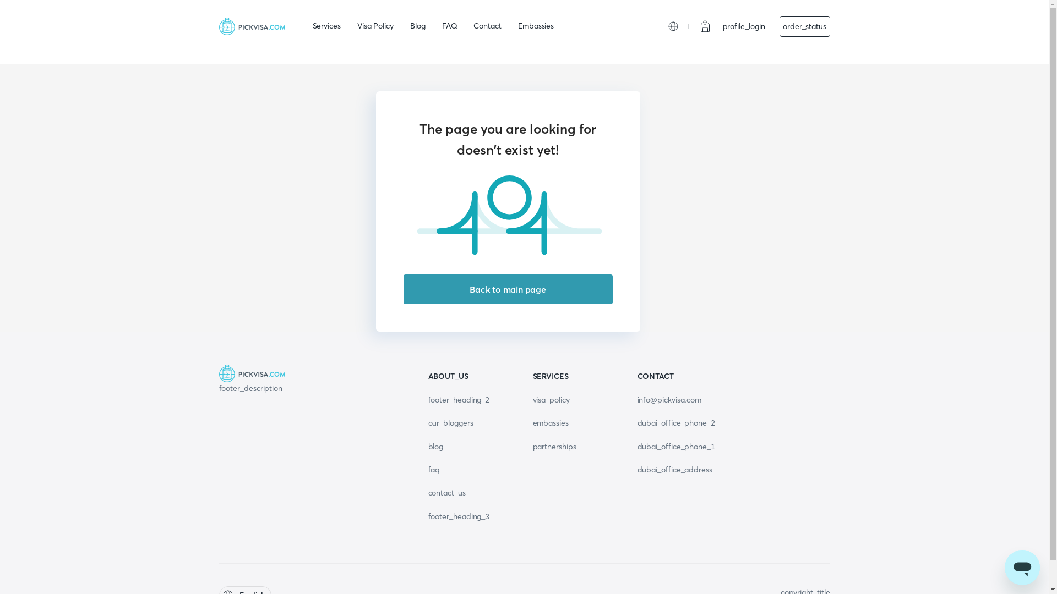 This screenshot has width=1057, height=594. Describe the element at coordinates (536, 26) in the screenshot. I see `Embassies` at that location.